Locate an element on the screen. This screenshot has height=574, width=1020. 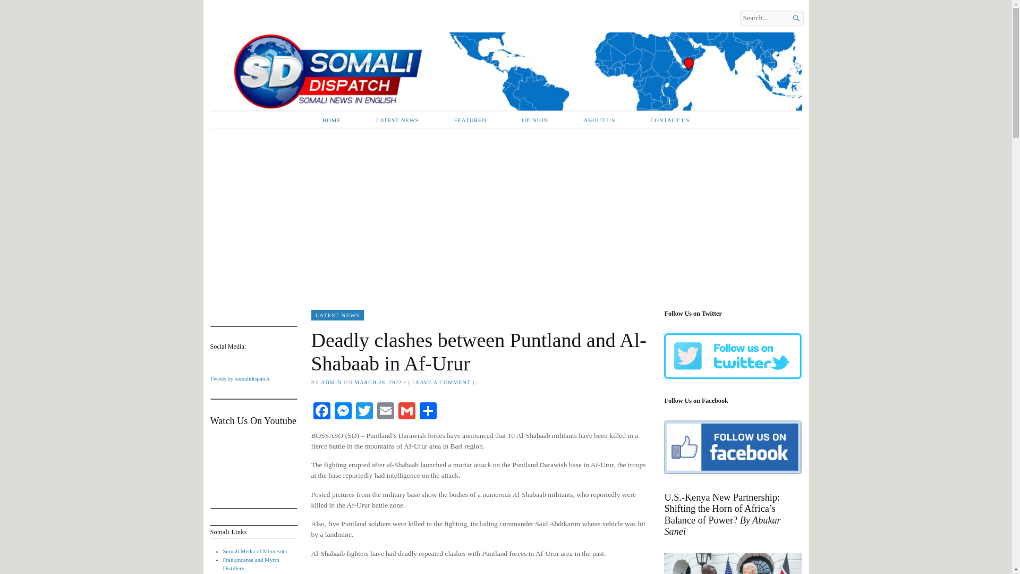
Somali Dispatch is located at coordinates (325, 31).